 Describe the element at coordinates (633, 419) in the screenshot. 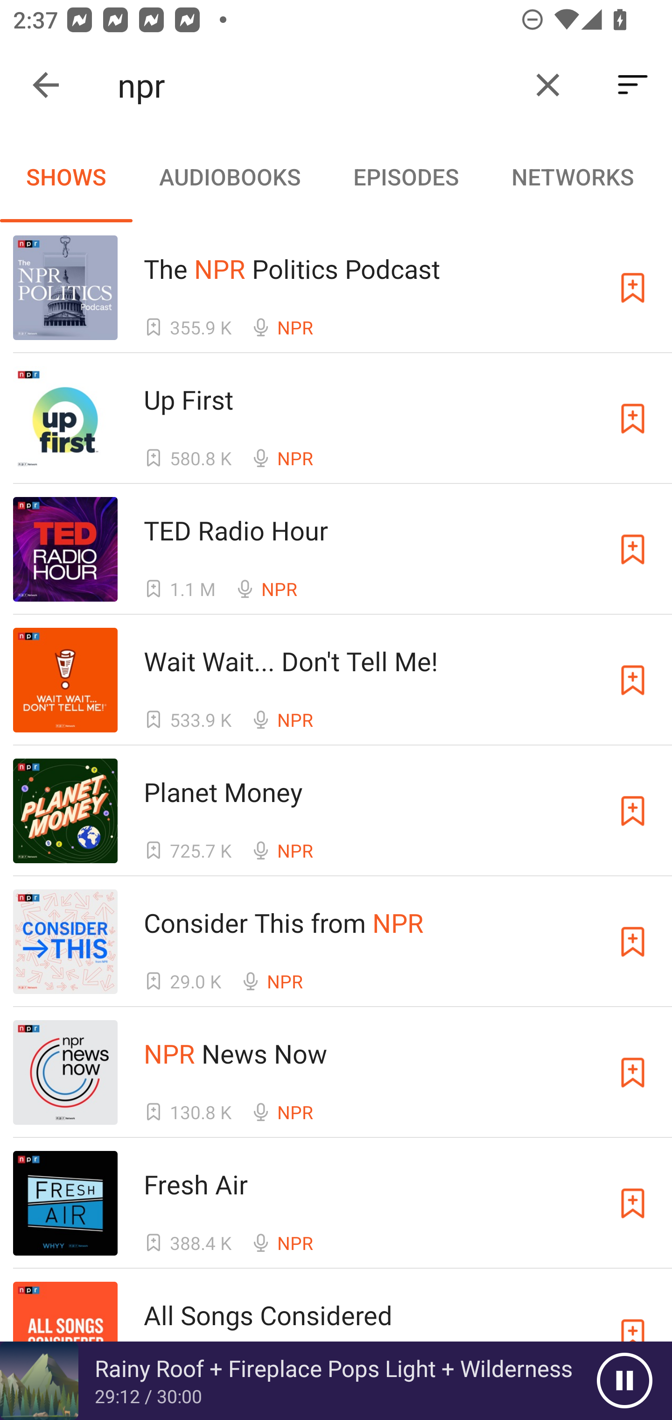

I see `Subscribe` at that location.